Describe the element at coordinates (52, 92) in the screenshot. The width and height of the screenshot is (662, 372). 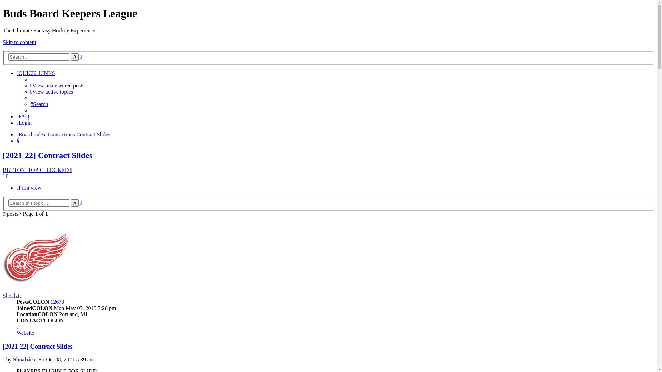
I see `View active topics` at that location.